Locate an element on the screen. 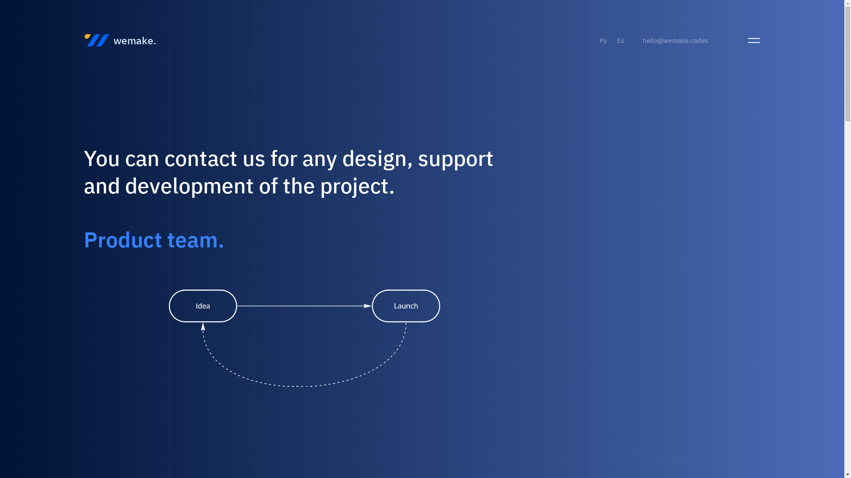 This screenshot has height=478, width=851. Es is located at coordinates (621, 40).